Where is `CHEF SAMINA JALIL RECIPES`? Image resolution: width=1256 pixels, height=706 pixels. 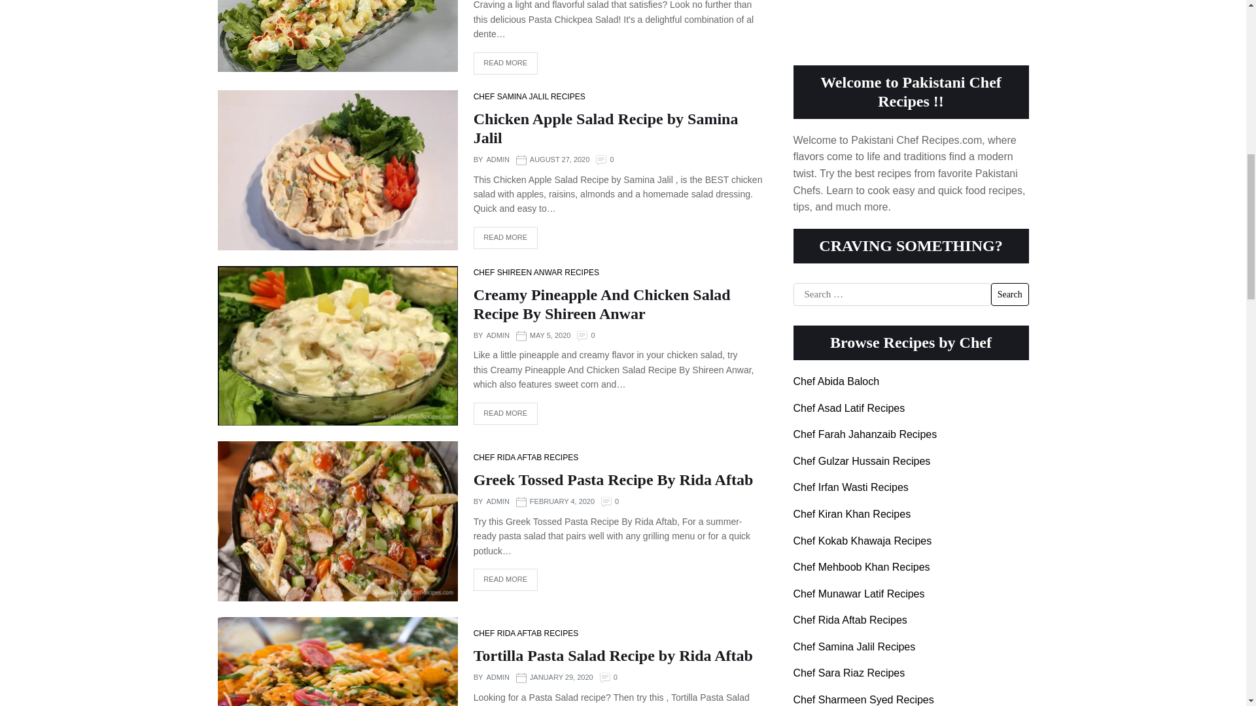 CHEF SAMINA JALIL RECIPES is located at coordinates (529, 97).